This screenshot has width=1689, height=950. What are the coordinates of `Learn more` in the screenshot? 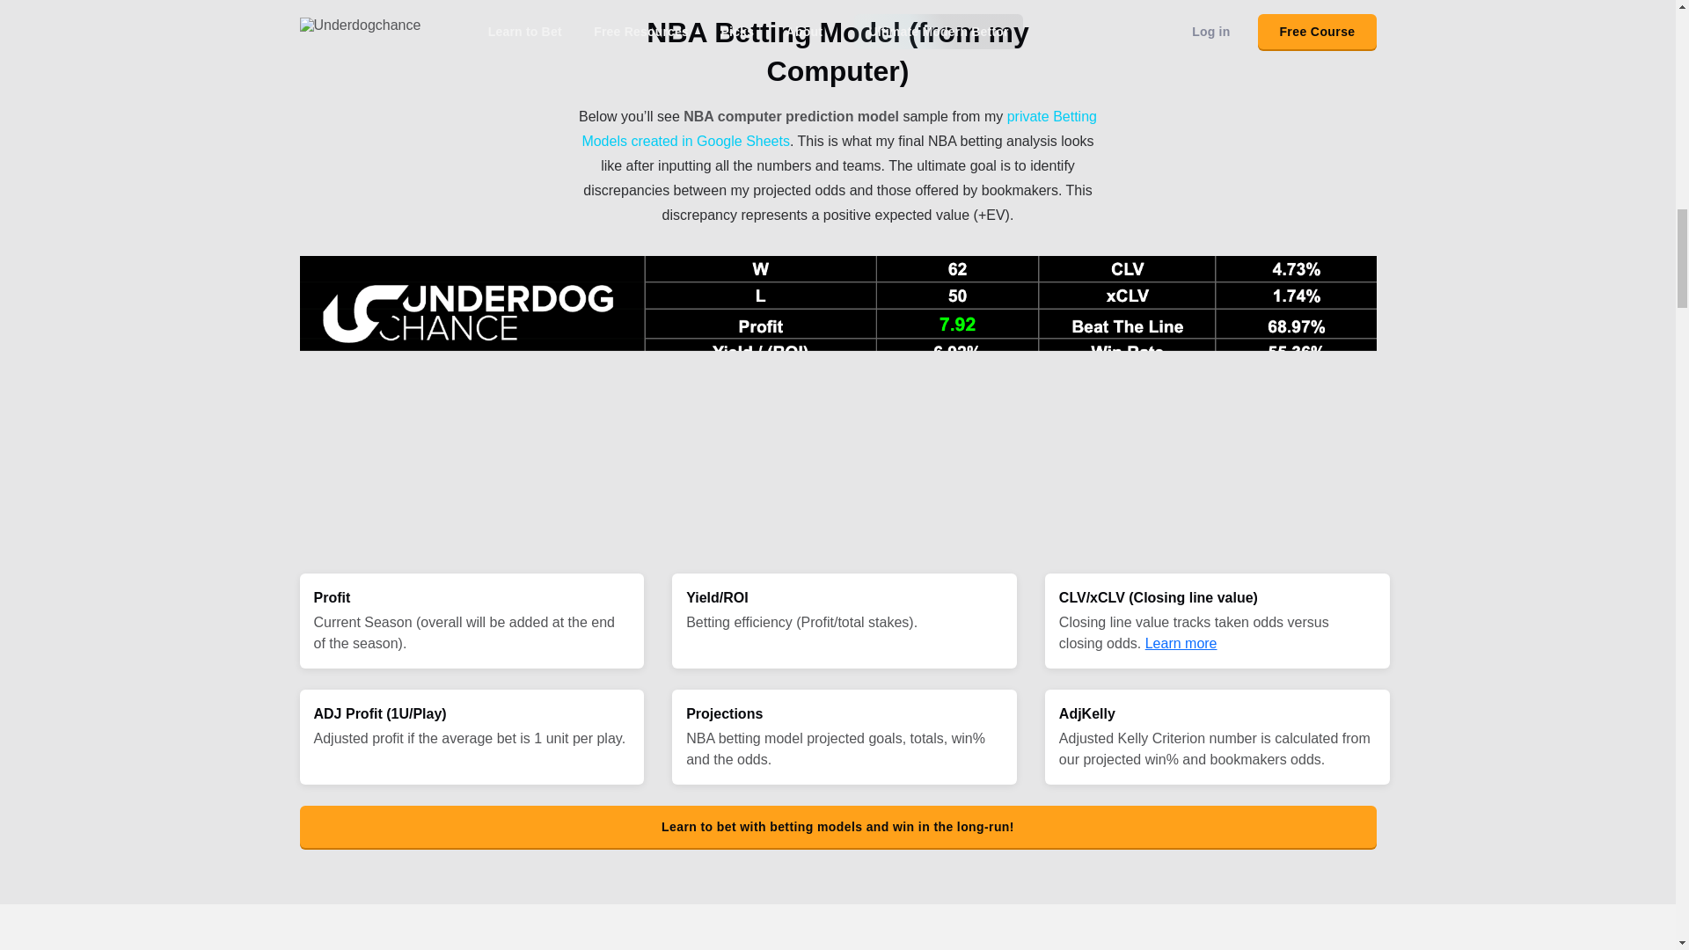 It's located at (1181, 642).